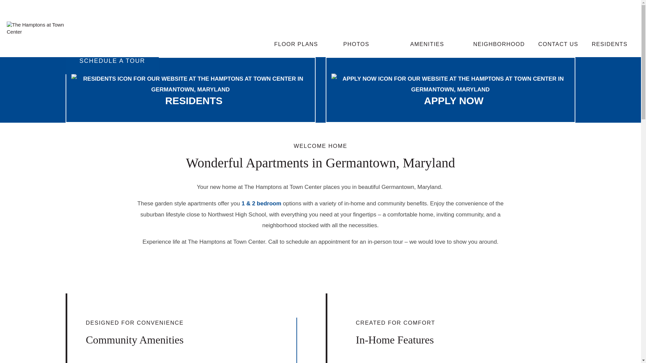  What do you see at coordinates (194, 100) in the screenshot?
I see `RESIDENTS` at bounding box center [194, 100].